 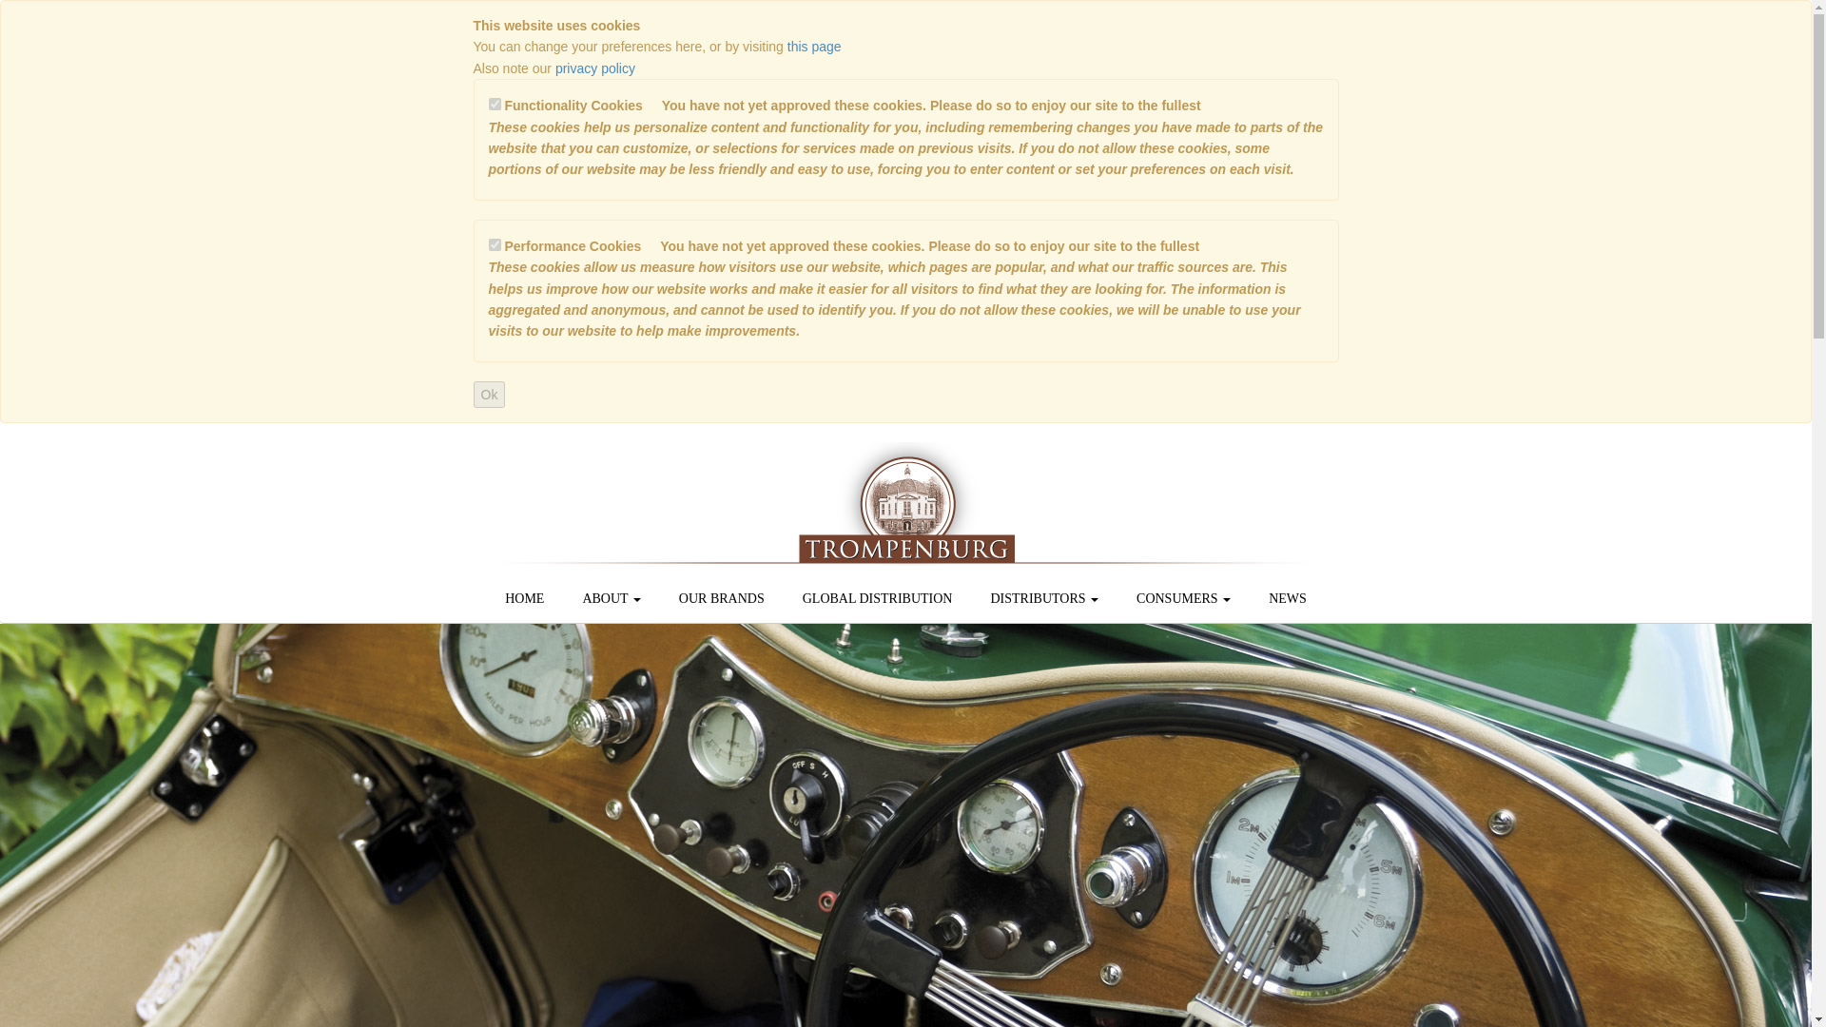 What do you see at coordinates (1044, 598) in the screenshot?
I see `DISTRIBUTORS` at bounding box center [1044, 598].